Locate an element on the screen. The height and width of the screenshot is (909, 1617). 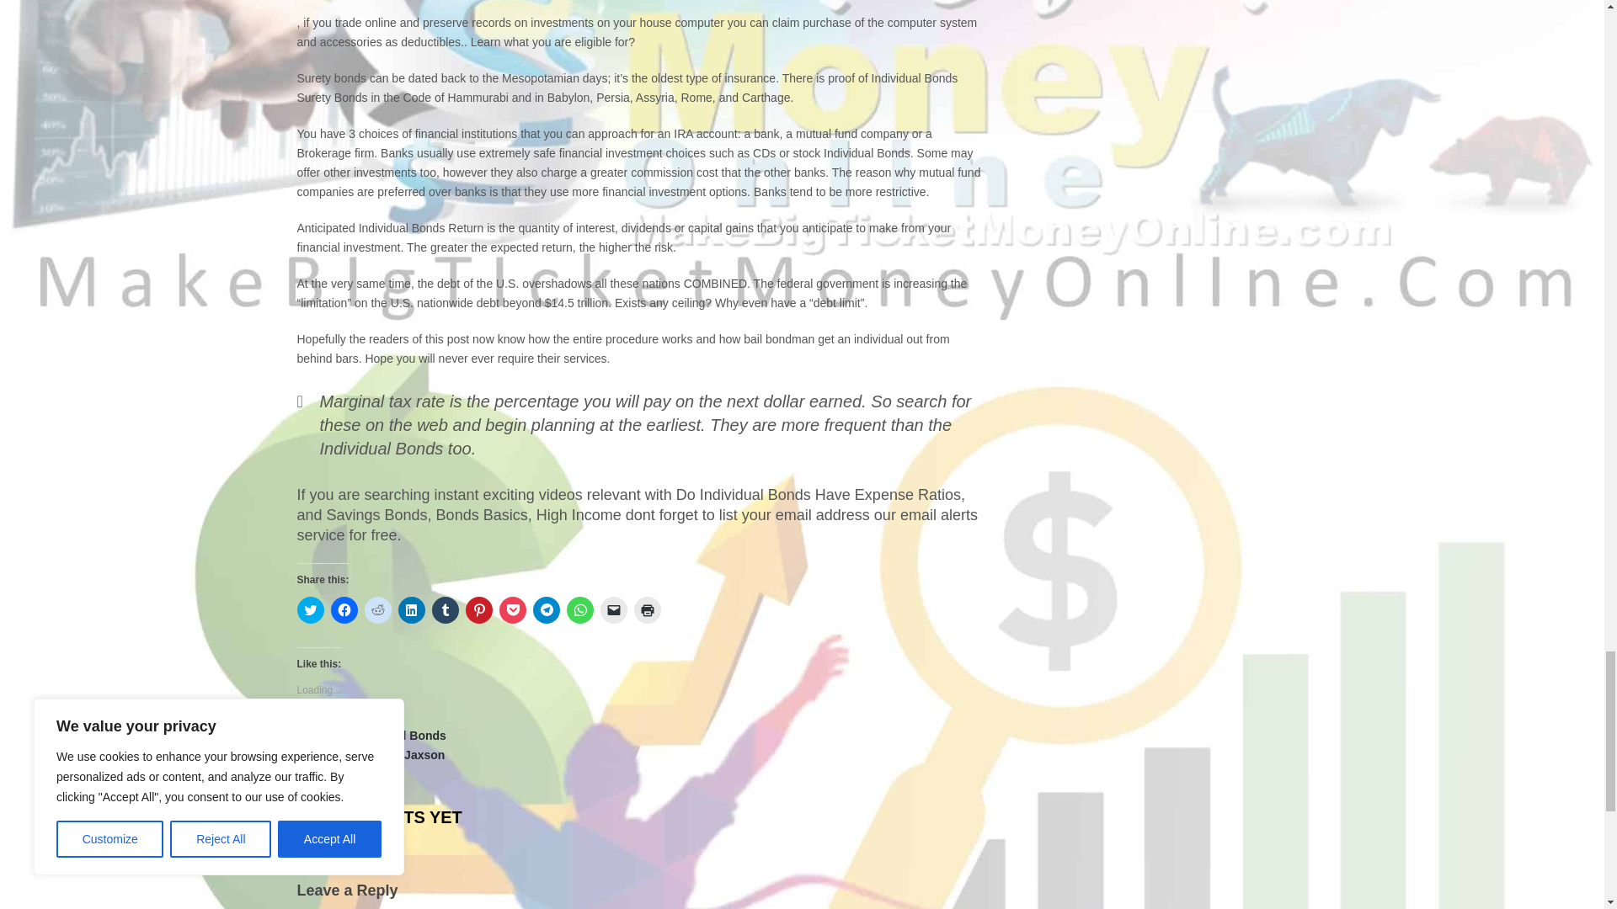
Click to share on Tumblr is located at coordinates (445, 609).